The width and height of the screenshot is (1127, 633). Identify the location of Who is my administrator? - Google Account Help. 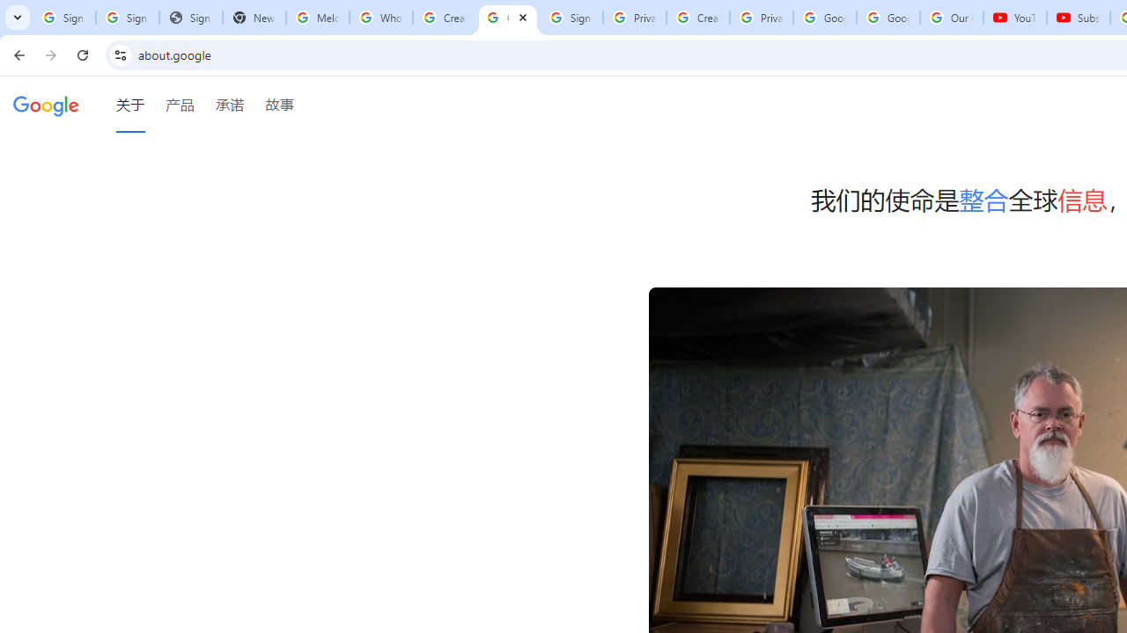
(380, 18).